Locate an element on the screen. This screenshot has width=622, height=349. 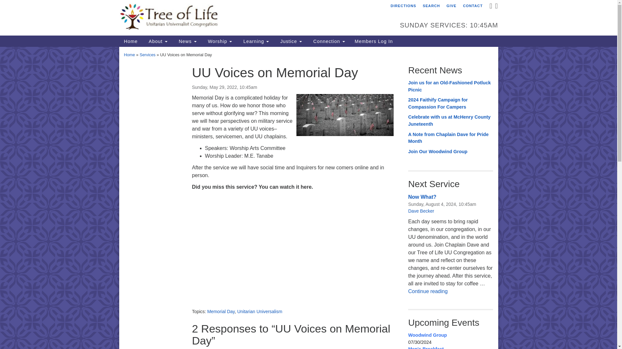
 Learning is located at coordinates (255, 41).